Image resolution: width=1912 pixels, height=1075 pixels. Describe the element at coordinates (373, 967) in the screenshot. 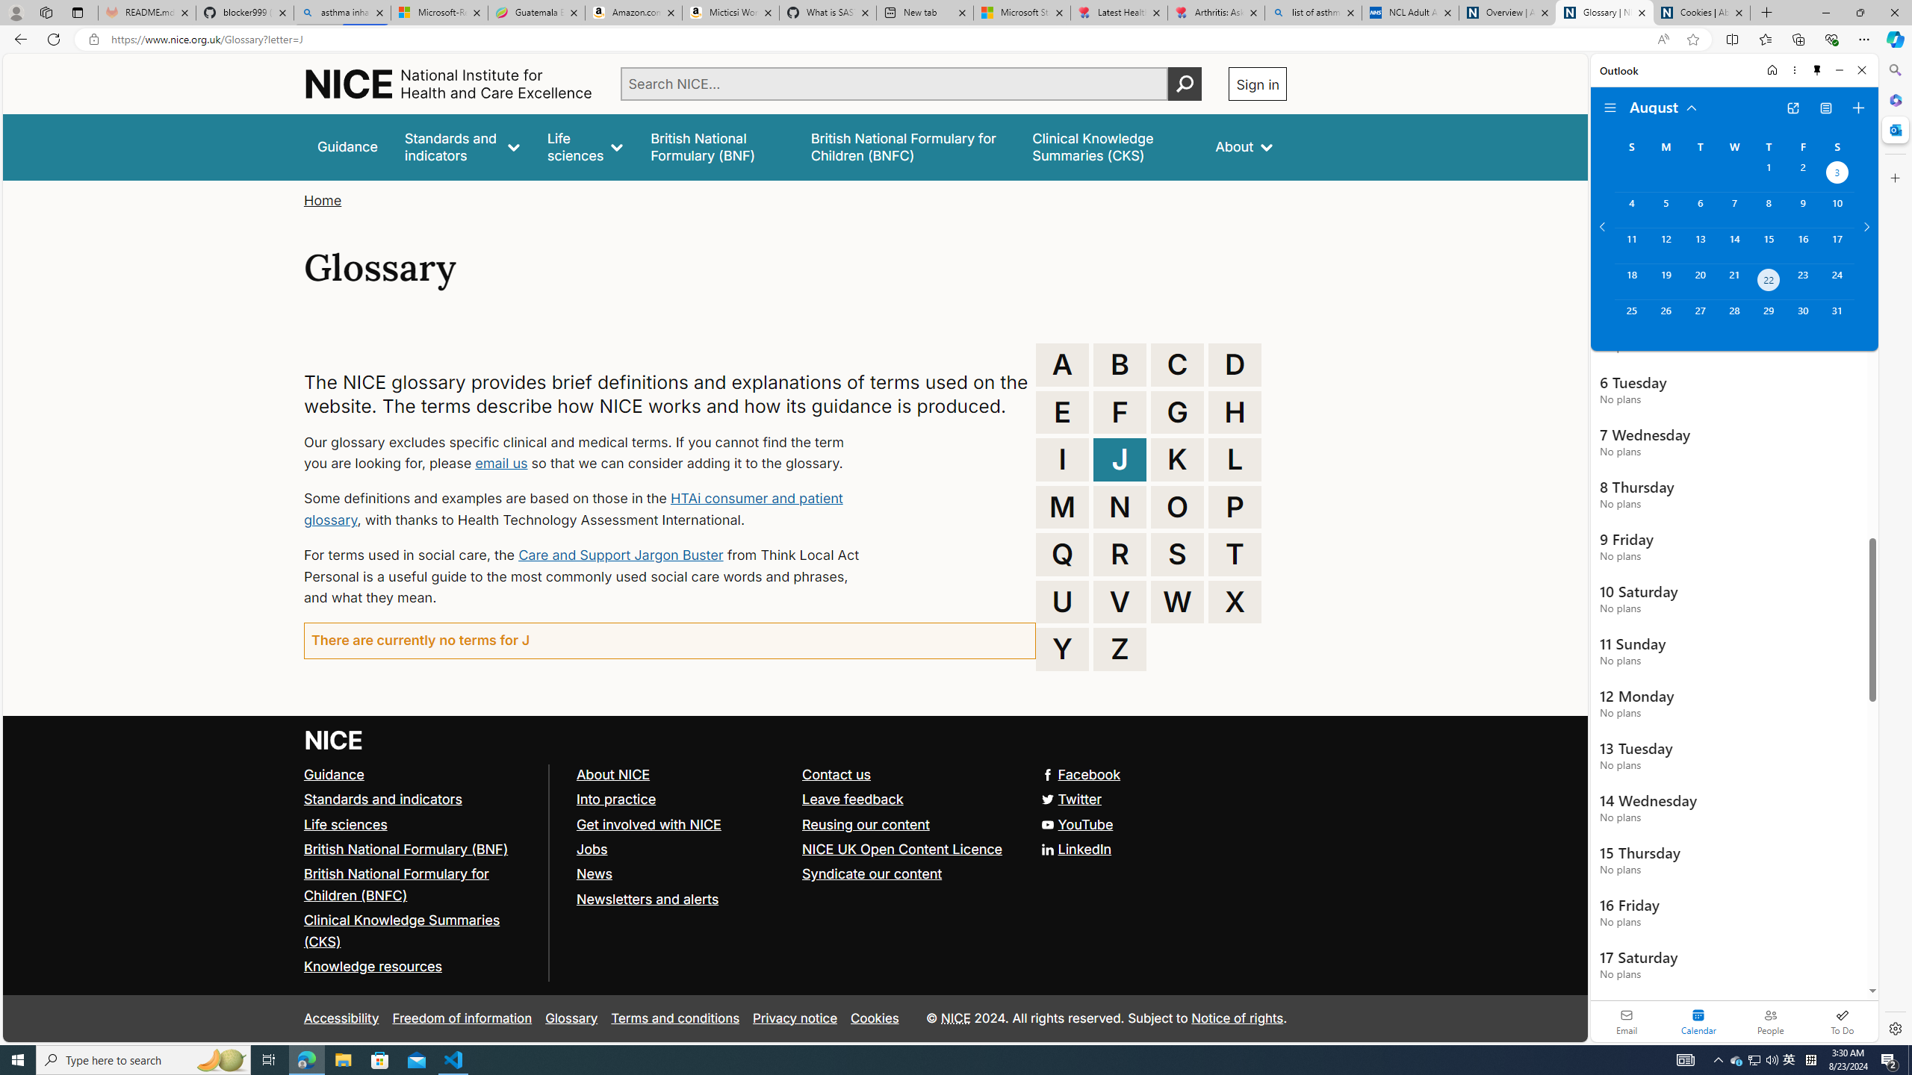

I see `Knowledge resources` at that location.